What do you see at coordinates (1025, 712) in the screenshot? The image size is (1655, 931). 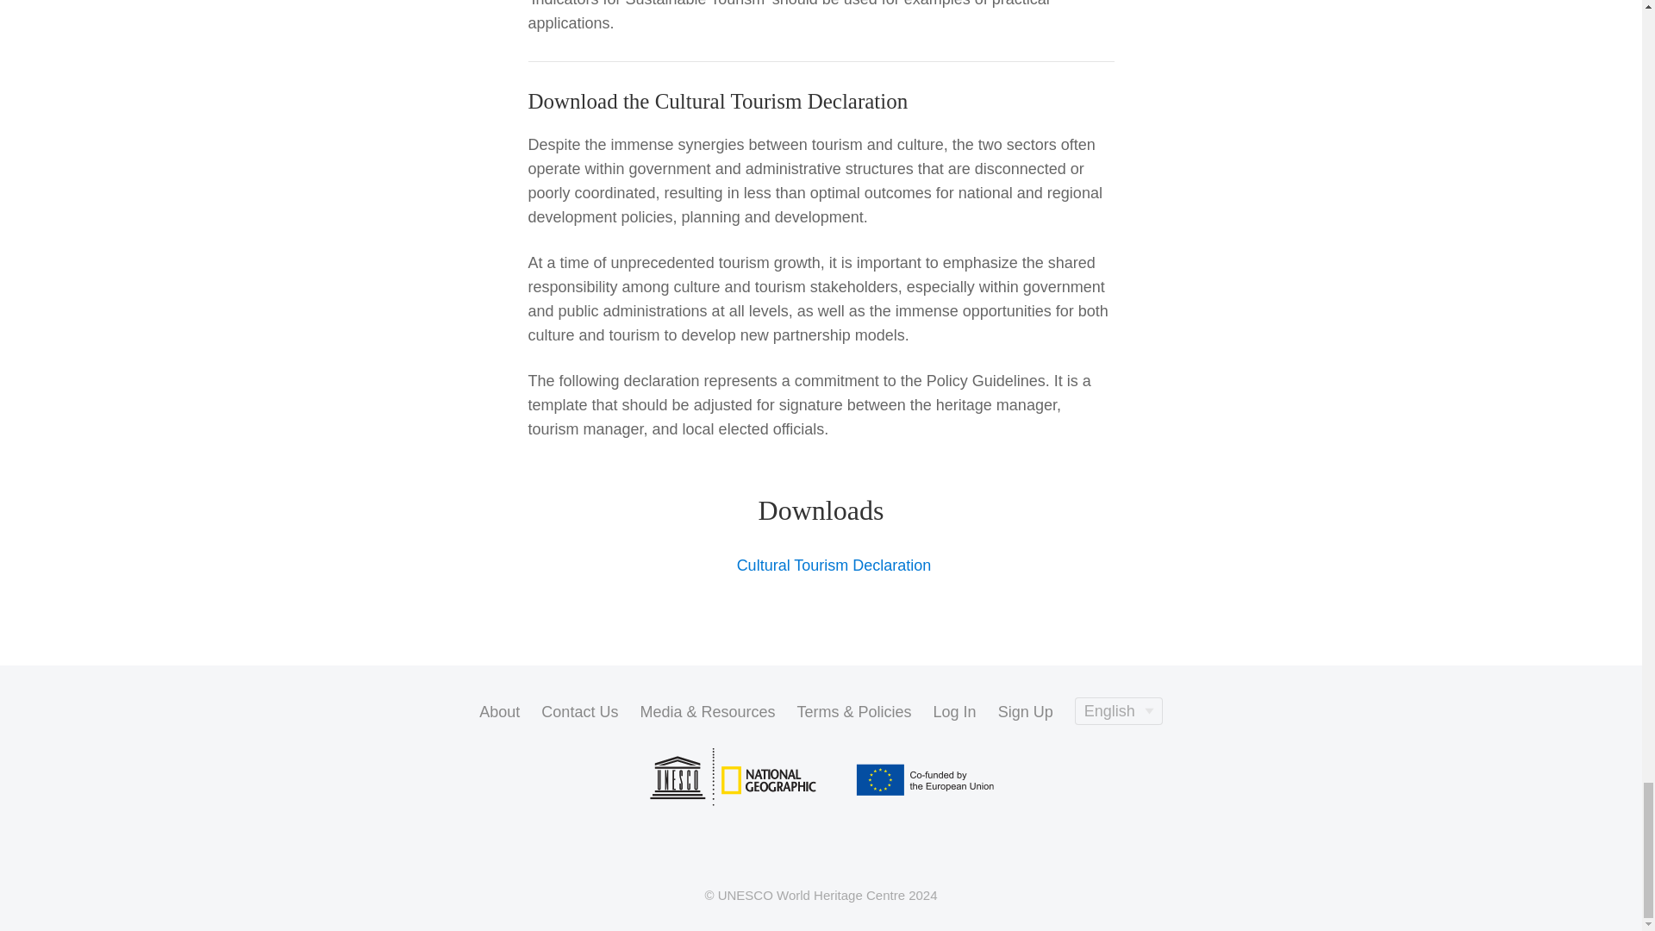 I see `Sign Up` at bounding box center [1025, 712].